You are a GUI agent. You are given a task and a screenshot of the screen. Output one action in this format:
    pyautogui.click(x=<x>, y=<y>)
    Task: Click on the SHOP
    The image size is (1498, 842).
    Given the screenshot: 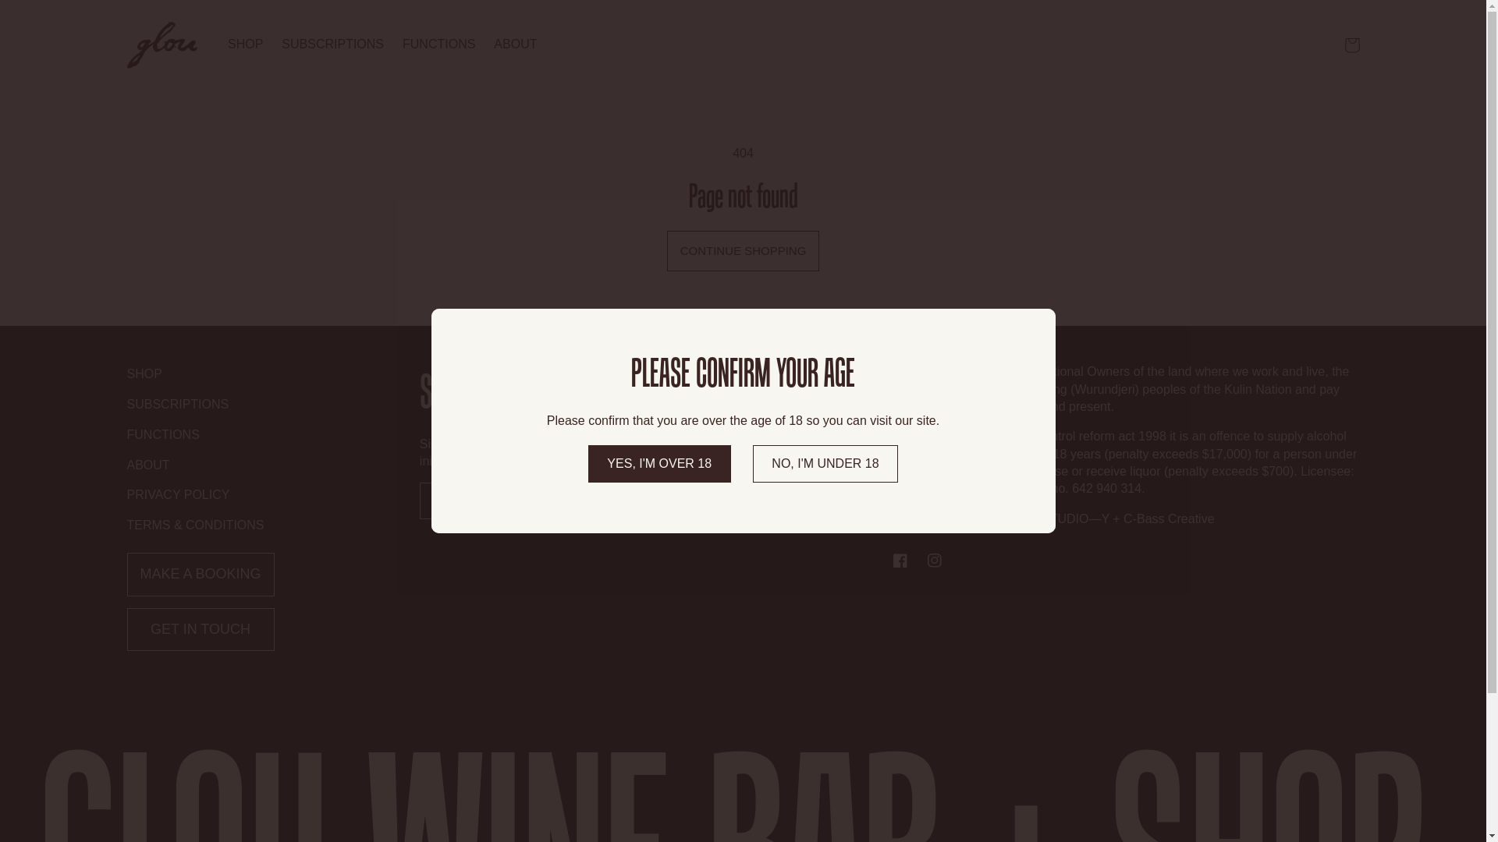 What is the action you would take?
    pyautogui.click(x=144, y=377)
    